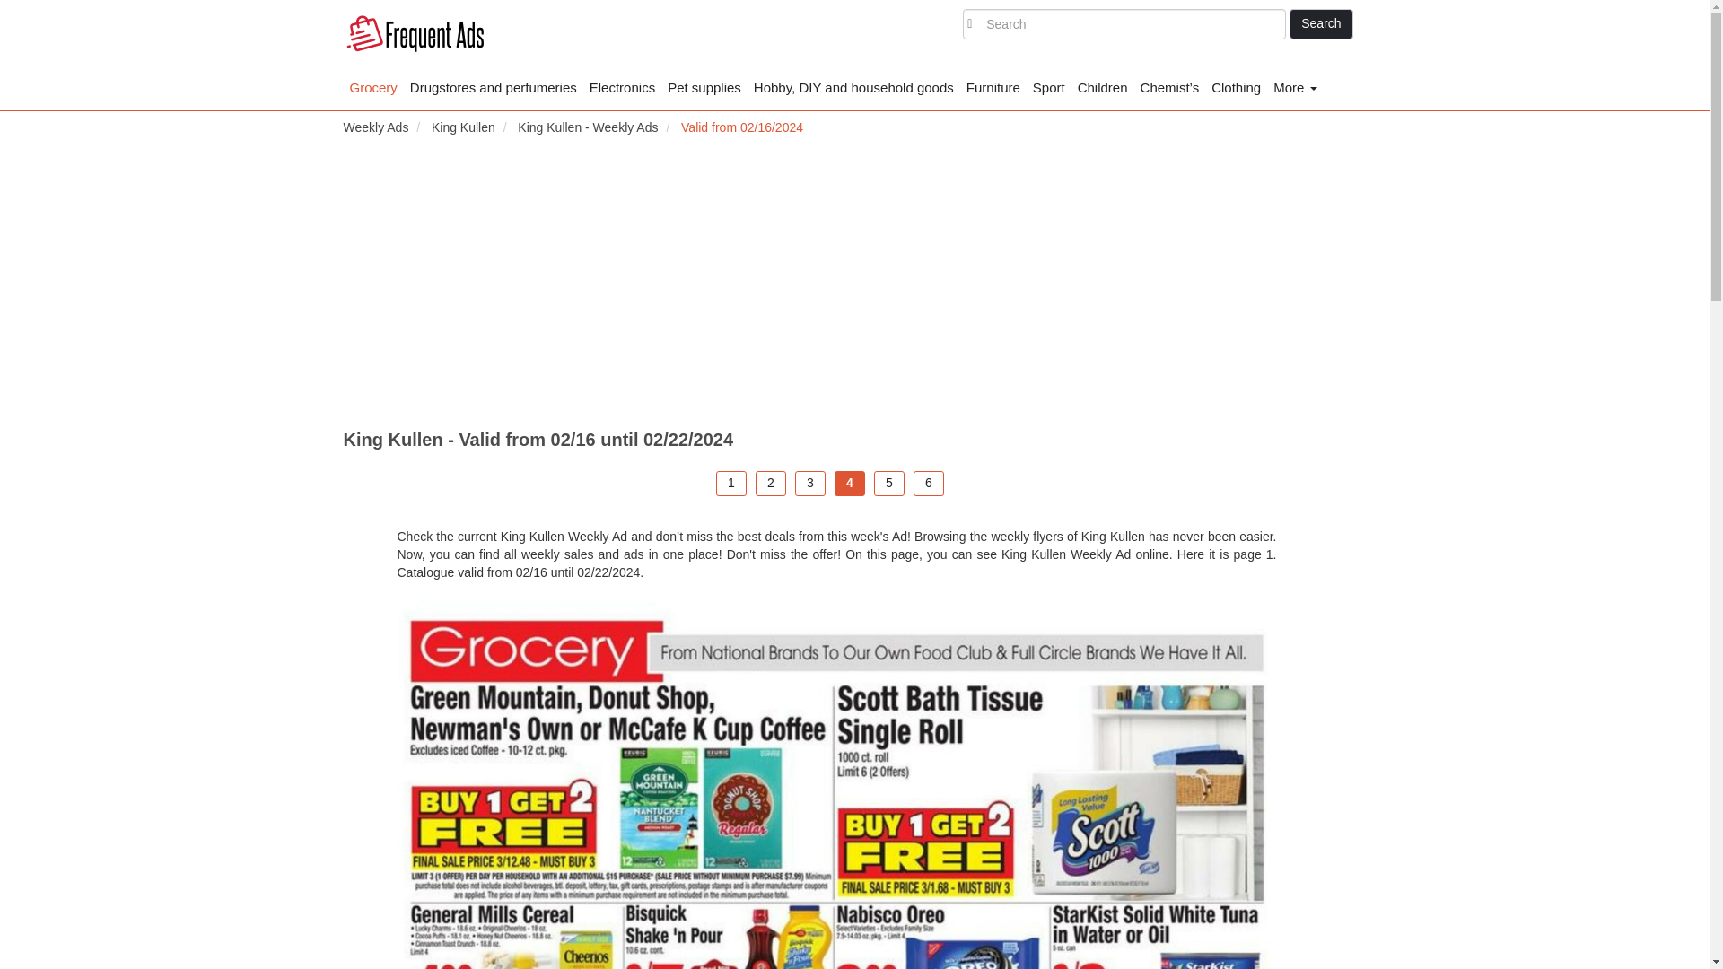 The height and width of the screenshot is (969, 1723). What do you see at coordinates (588, 127) in the screenshot?
I see `King Kullen - Weekly Ads` at bounding box center [588, 127].